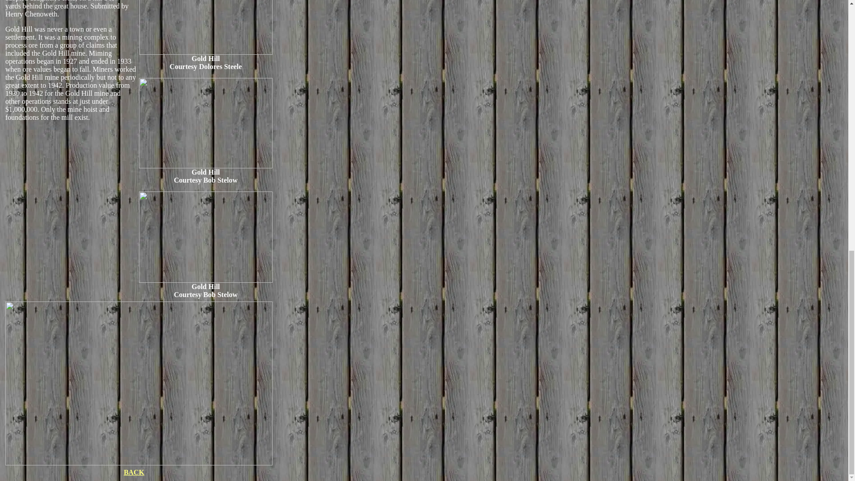  I want to click on BACK, so click(134, 472).